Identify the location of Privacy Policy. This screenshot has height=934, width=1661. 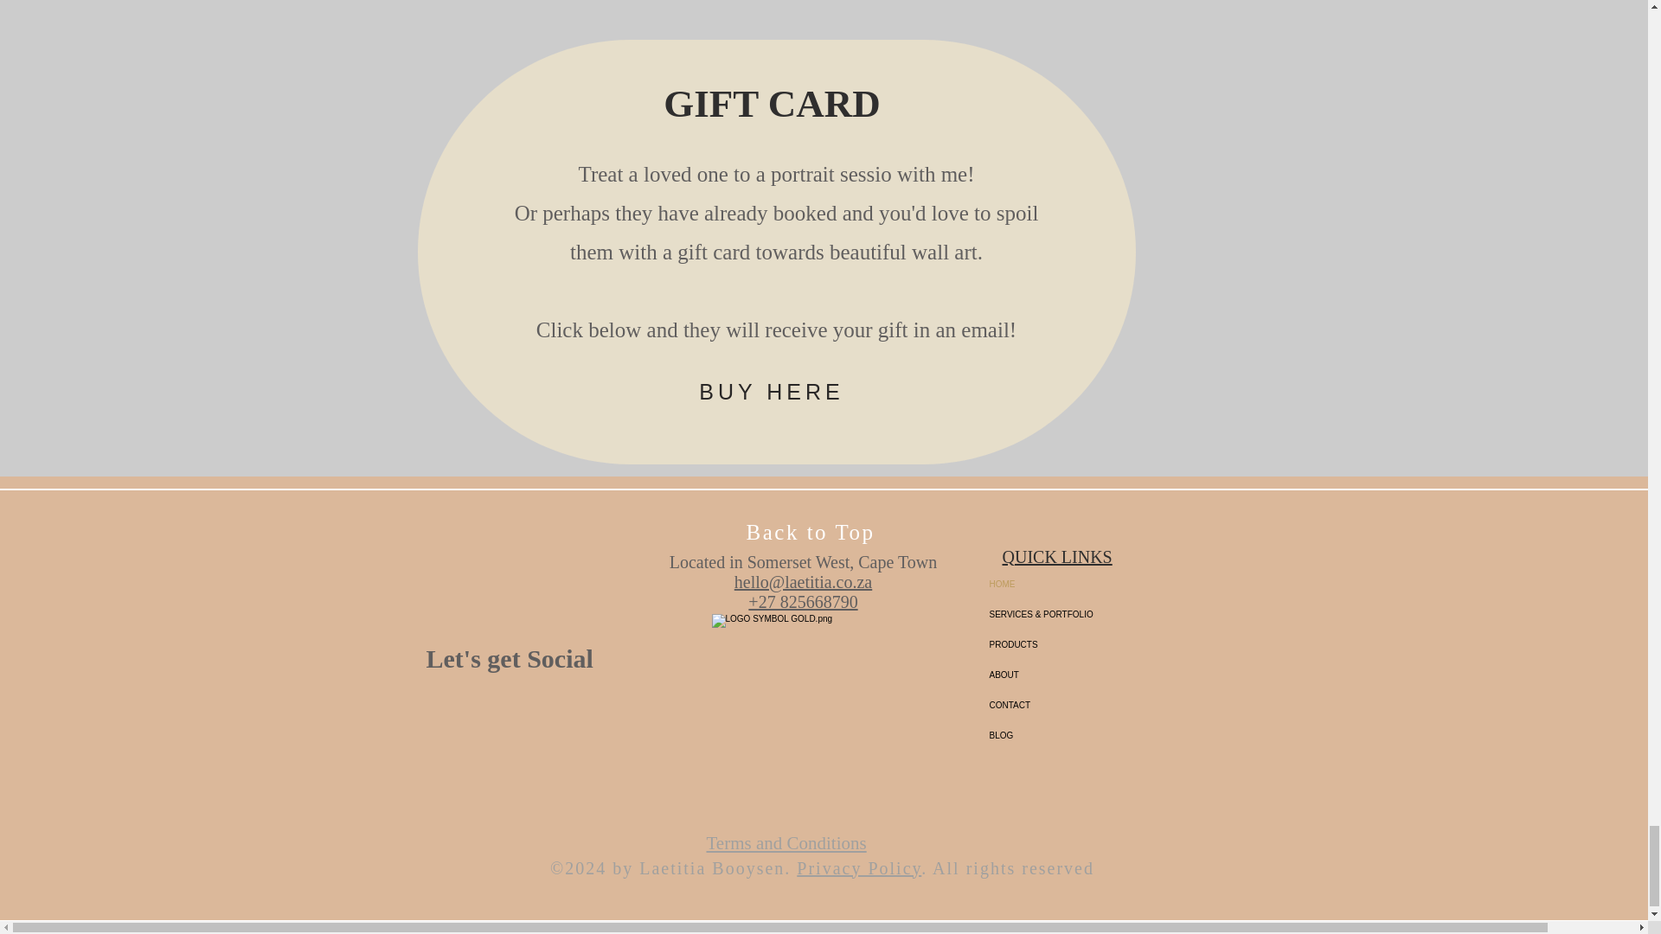
(859, 868).